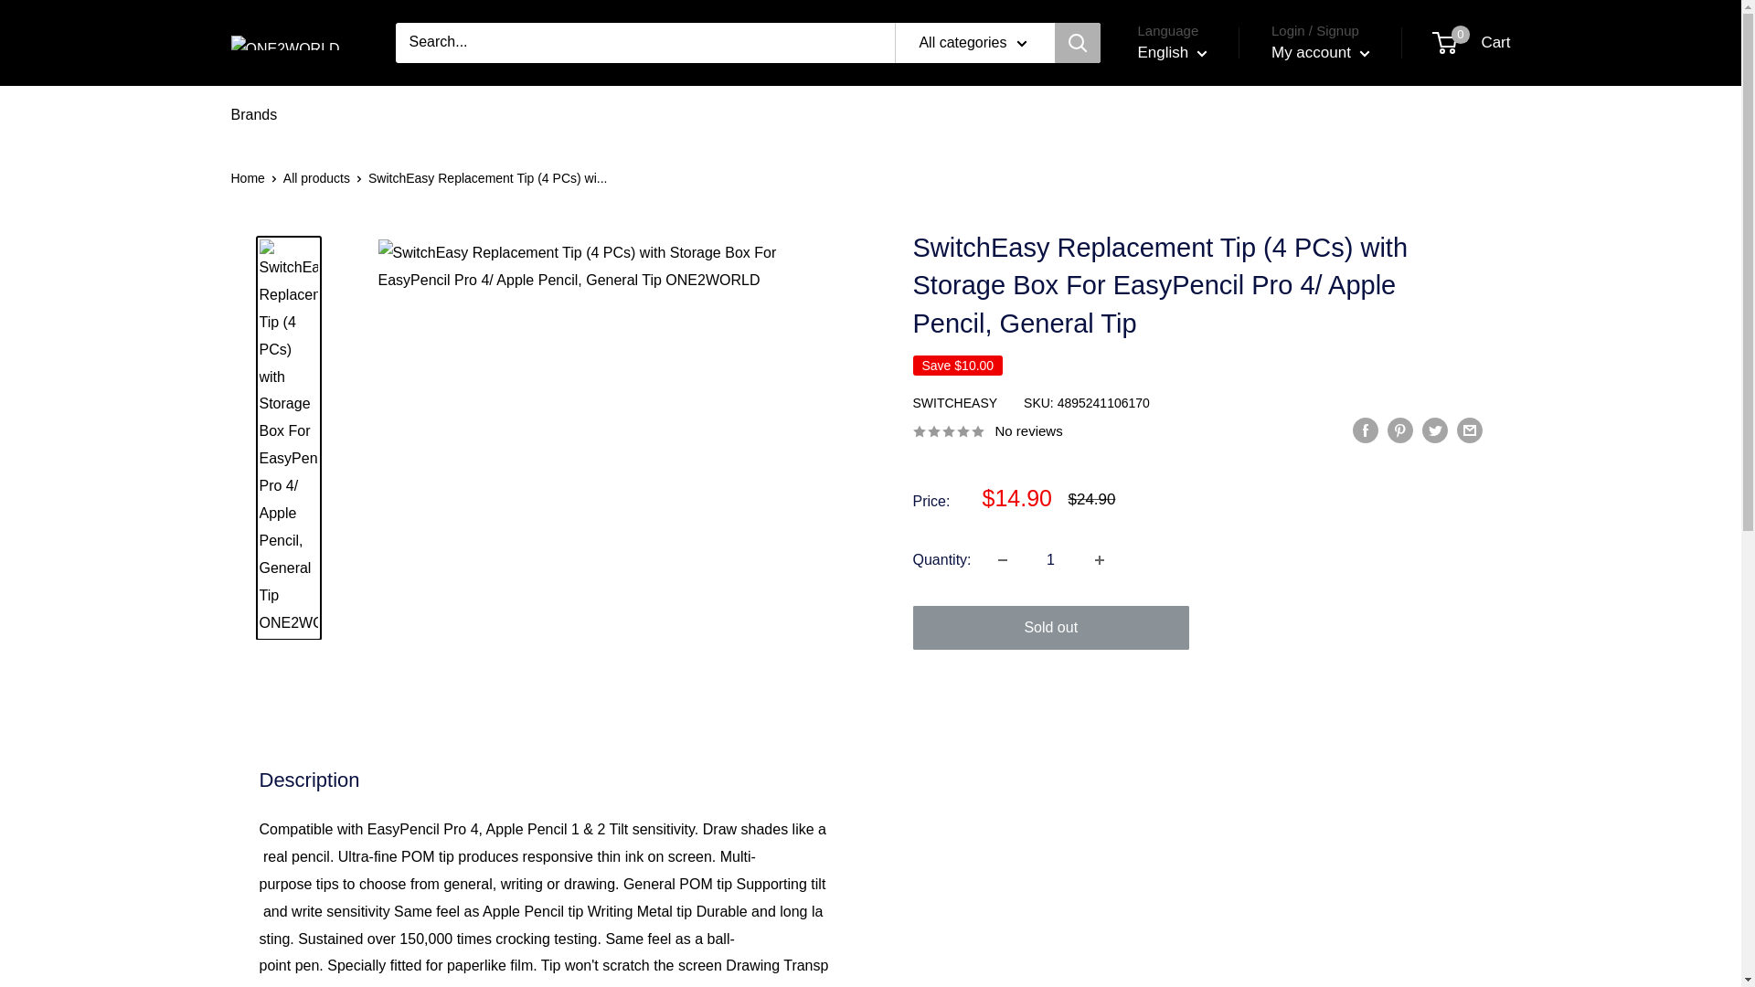 The width and height of the screenshot is (1755, 987). Describe the element at coordinates (1183, 106) in the screenshot. I see `th` at that location.